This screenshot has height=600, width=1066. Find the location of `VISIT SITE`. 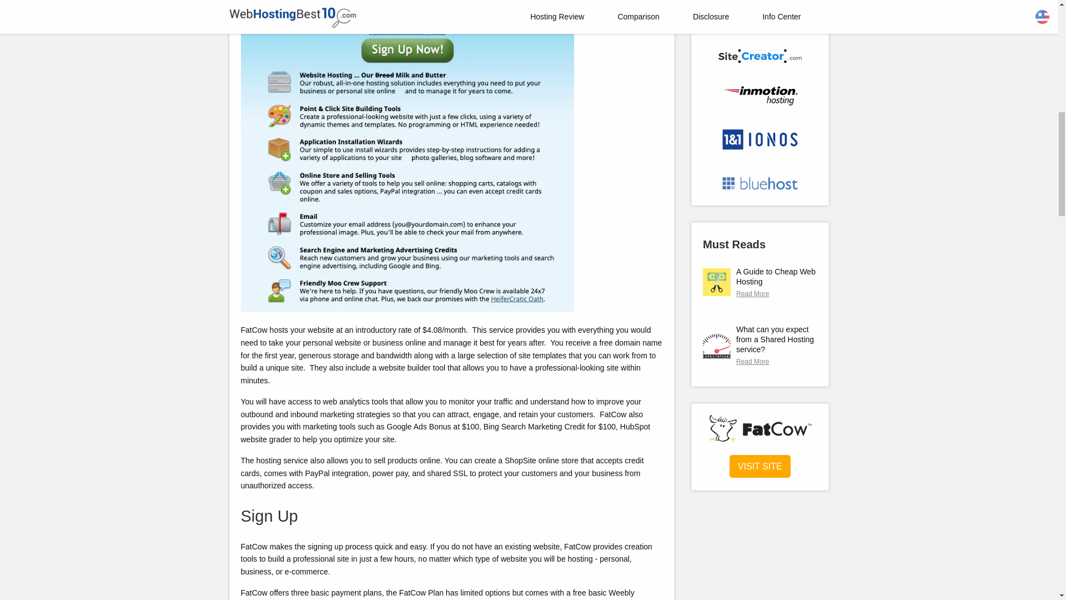

VISIT SITE is located at coordinates (760, 466).